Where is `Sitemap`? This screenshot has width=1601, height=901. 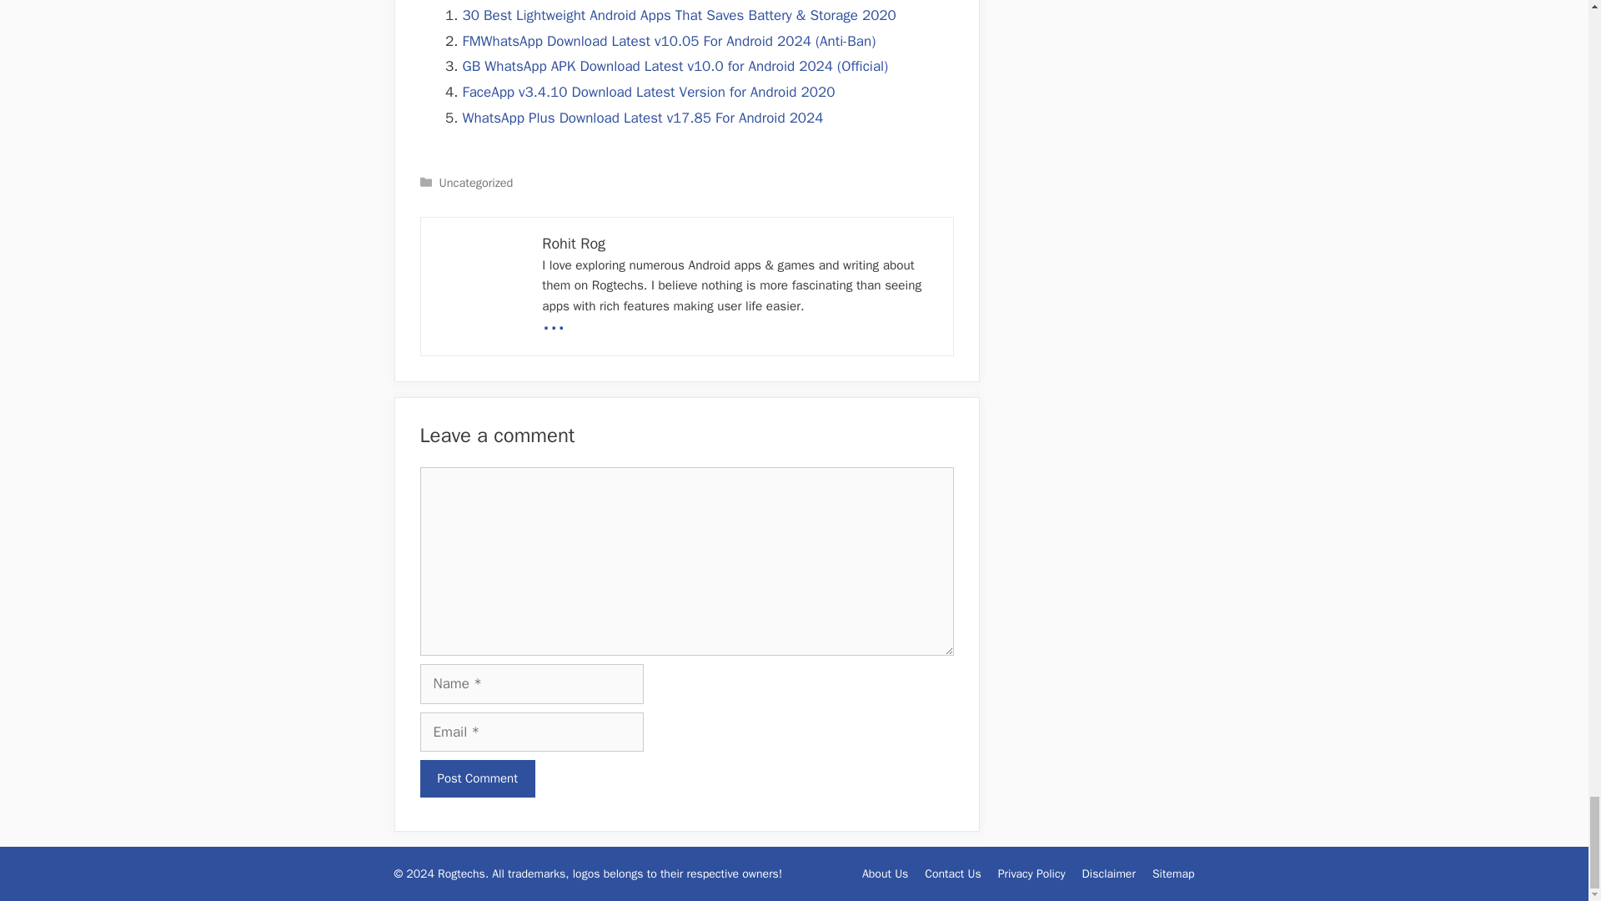 Sitemap is located at coordinates (1173, 873).